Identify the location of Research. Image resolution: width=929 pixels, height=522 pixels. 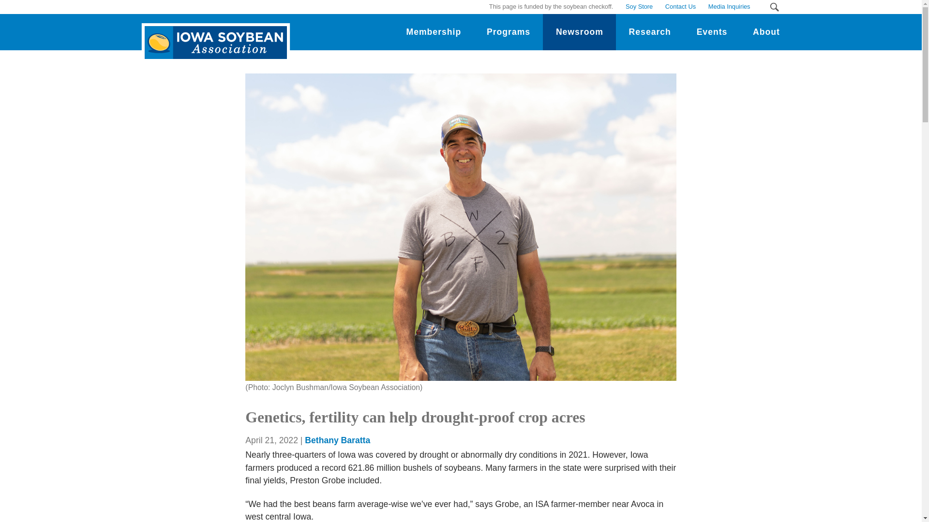
(649, 32).